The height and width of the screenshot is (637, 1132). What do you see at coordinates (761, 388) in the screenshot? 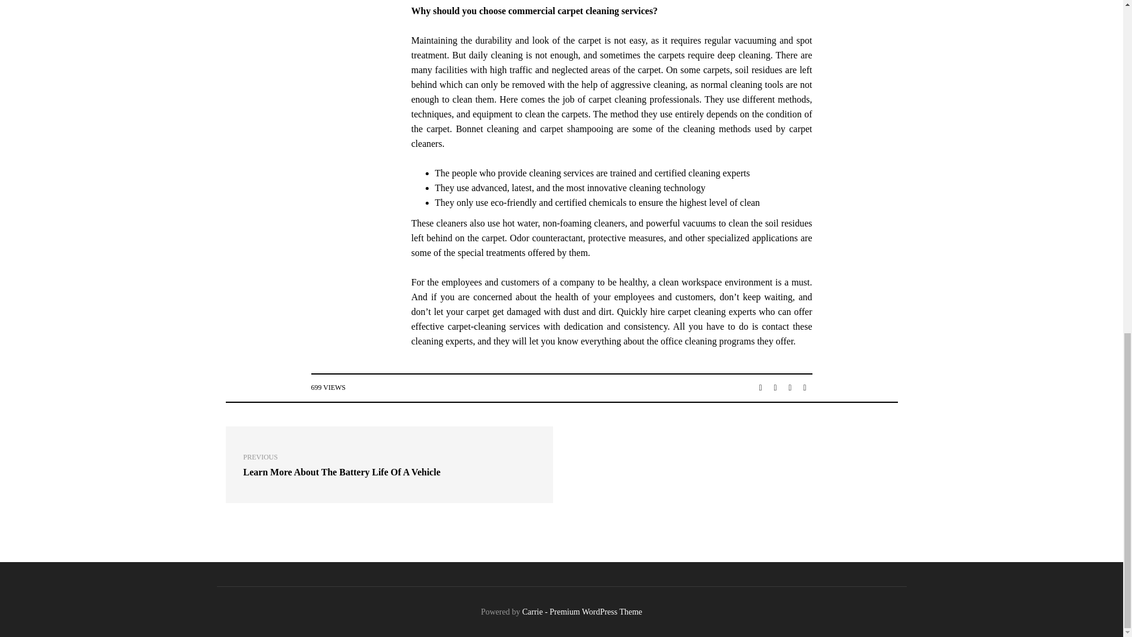
I see `Share this` at bounding box center [761, 388].